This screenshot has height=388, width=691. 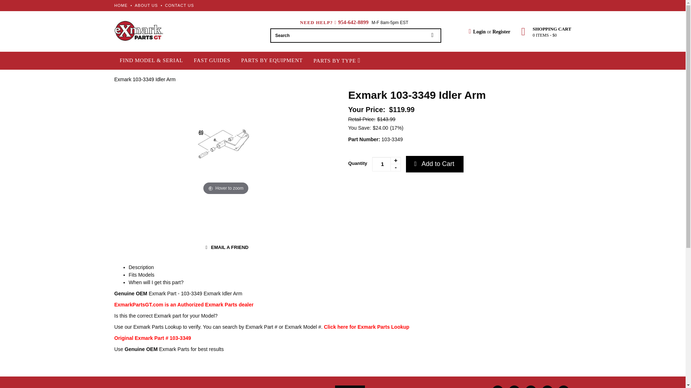 I want to click on Login, so click(x=477, y=32).